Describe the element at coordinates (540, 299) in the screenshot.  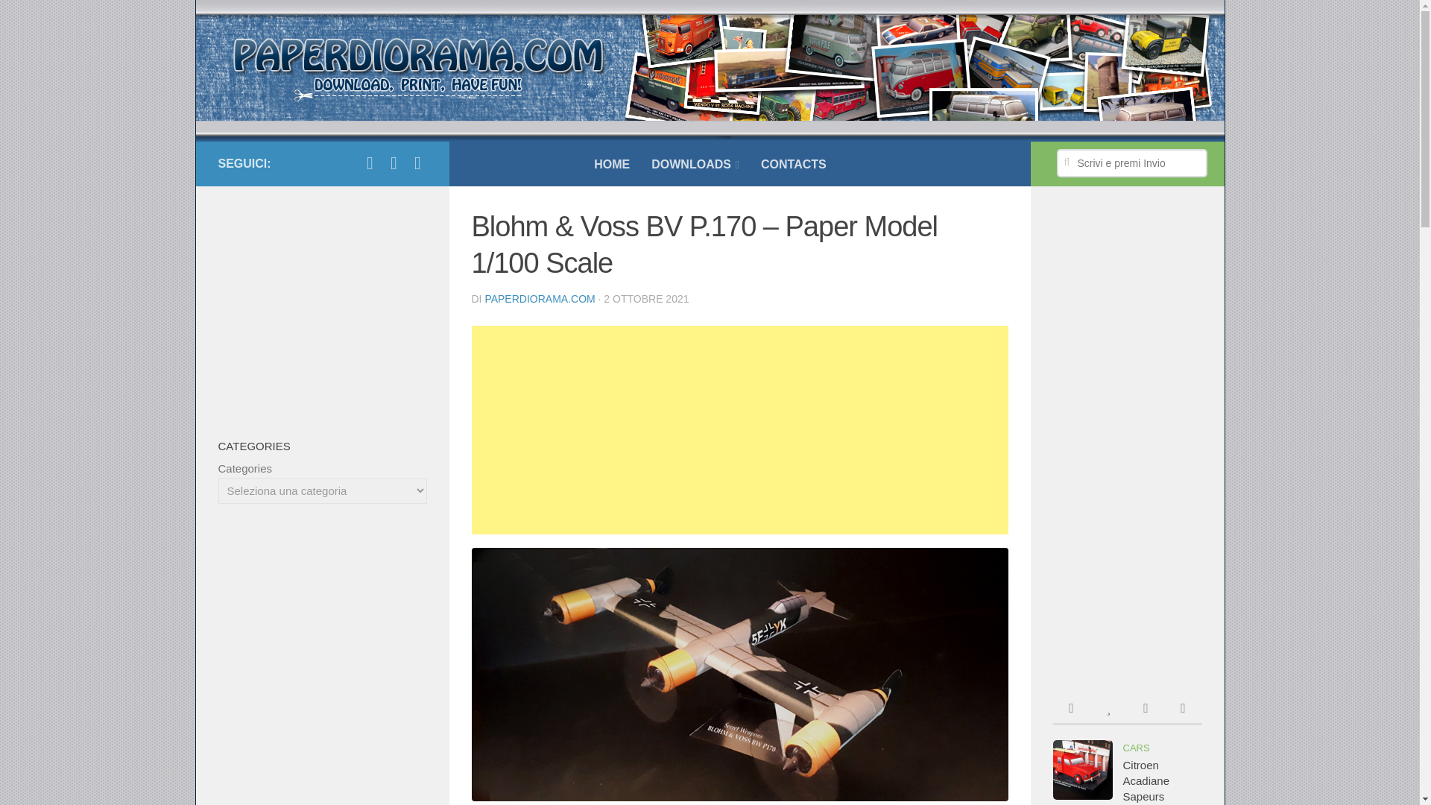
I see `PAPERDIORAMA.COM` at that location.